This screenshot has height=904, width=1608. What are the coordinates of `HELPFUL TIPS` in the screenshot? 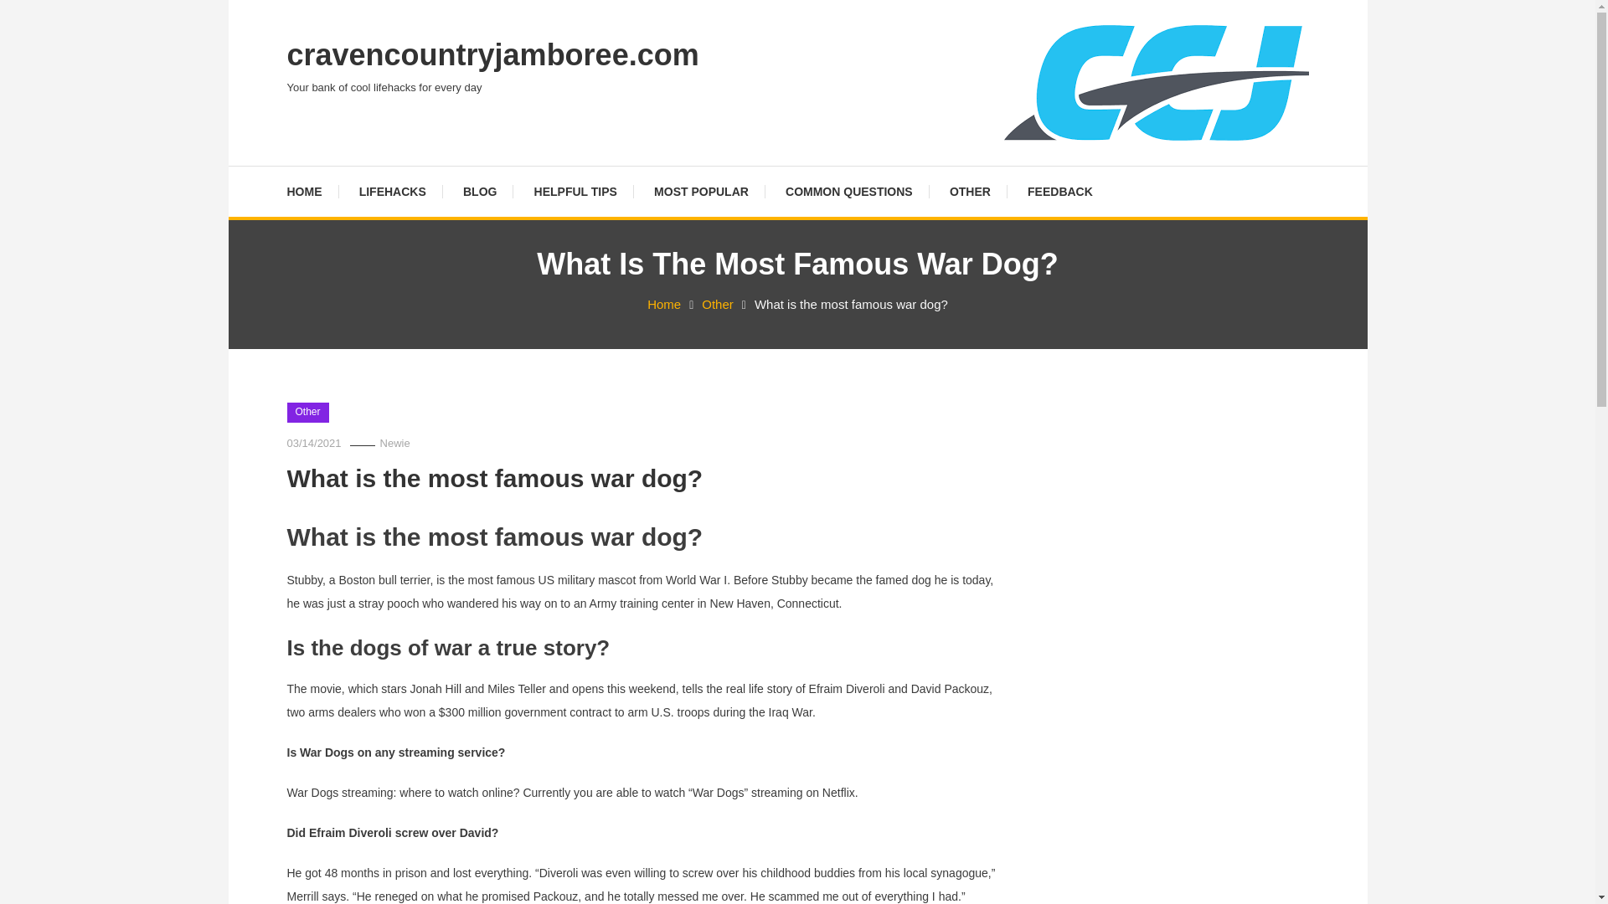 It's located at (575, 191).